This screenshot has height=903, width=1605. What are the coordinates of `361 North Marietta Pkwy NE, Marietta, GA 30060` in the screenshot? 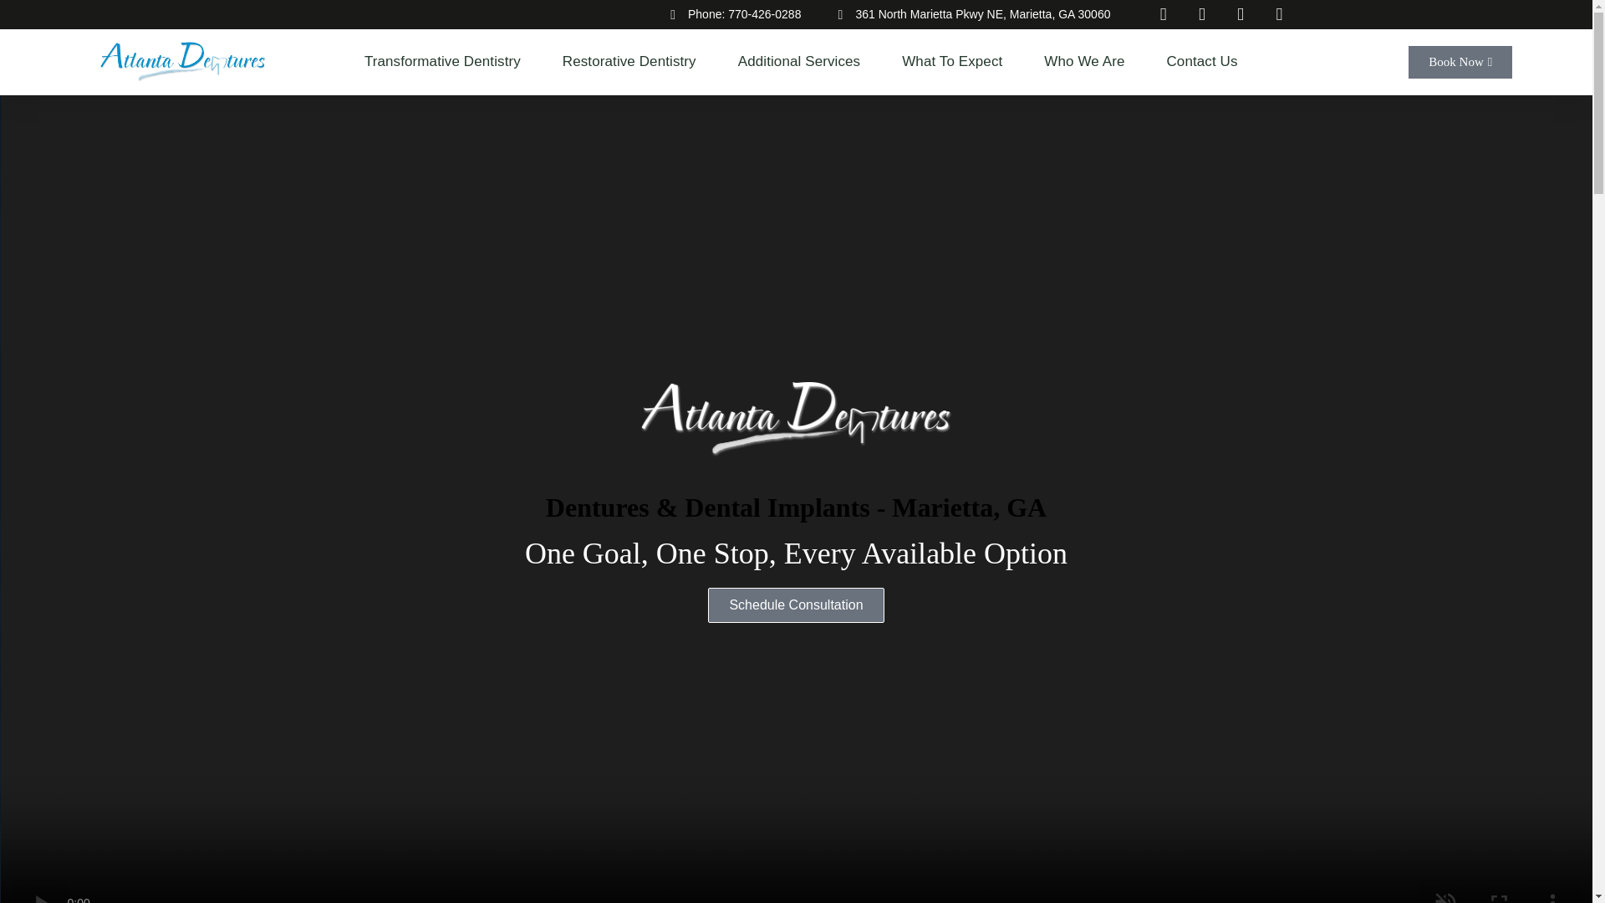 It's located at (968, 13).